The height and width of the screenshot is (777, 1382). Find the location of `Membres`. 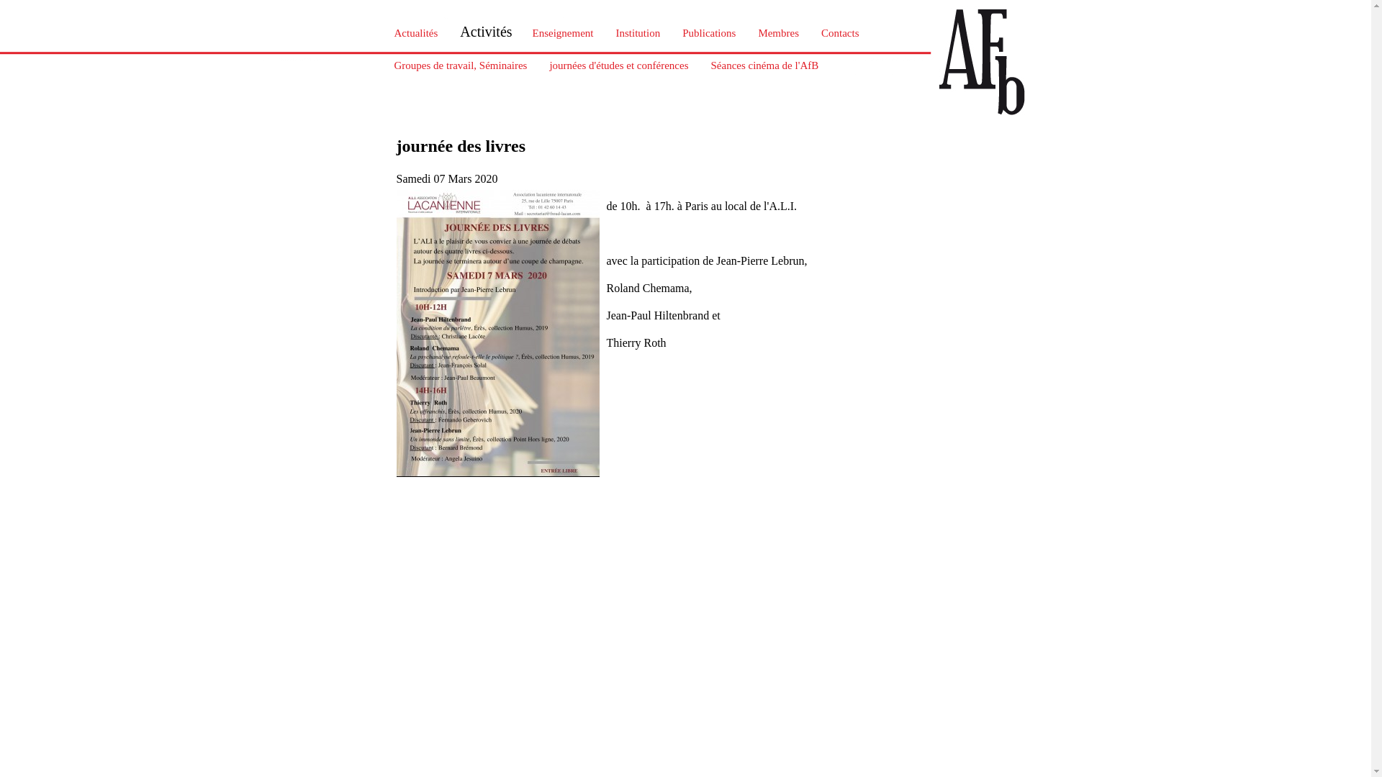

Membres is located at coordinates (779, 33).